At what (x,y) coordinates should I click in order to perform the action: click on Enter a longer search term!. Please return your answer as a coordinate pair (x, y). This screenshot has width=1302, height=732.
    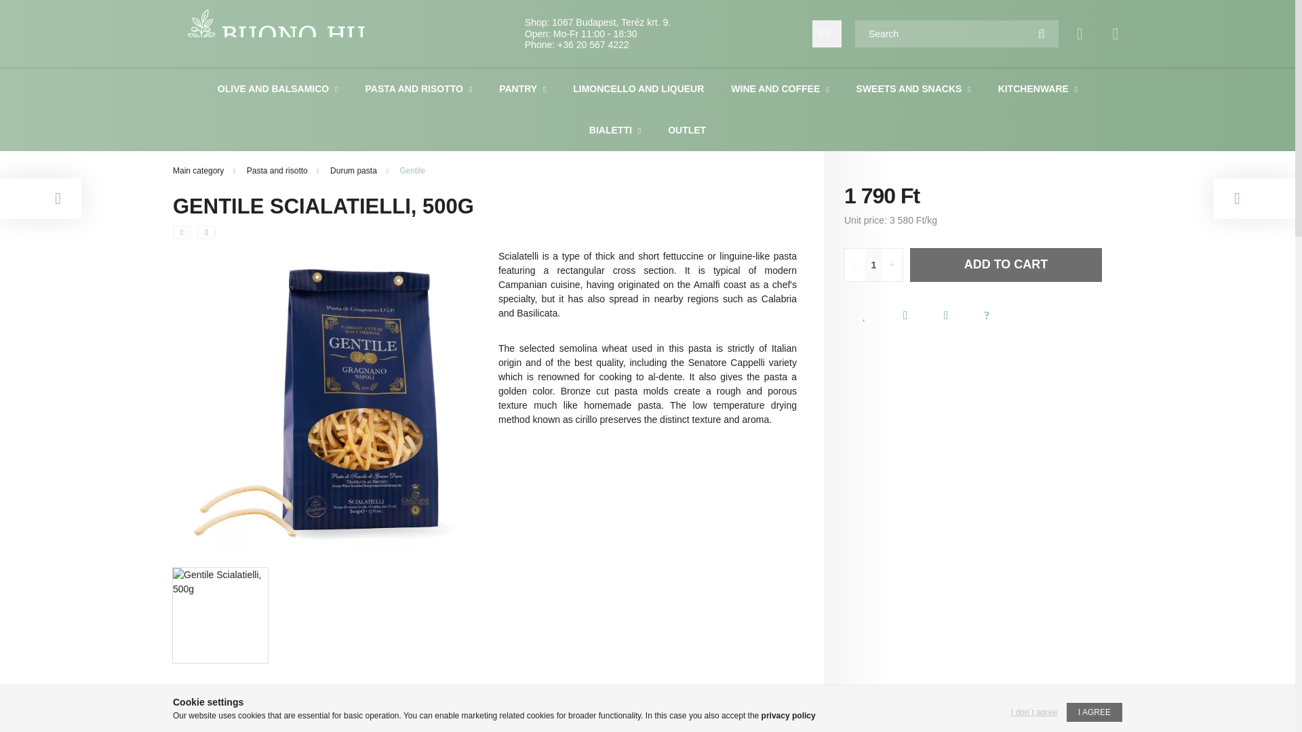
    Looking at the image, I should click on (956, 34).